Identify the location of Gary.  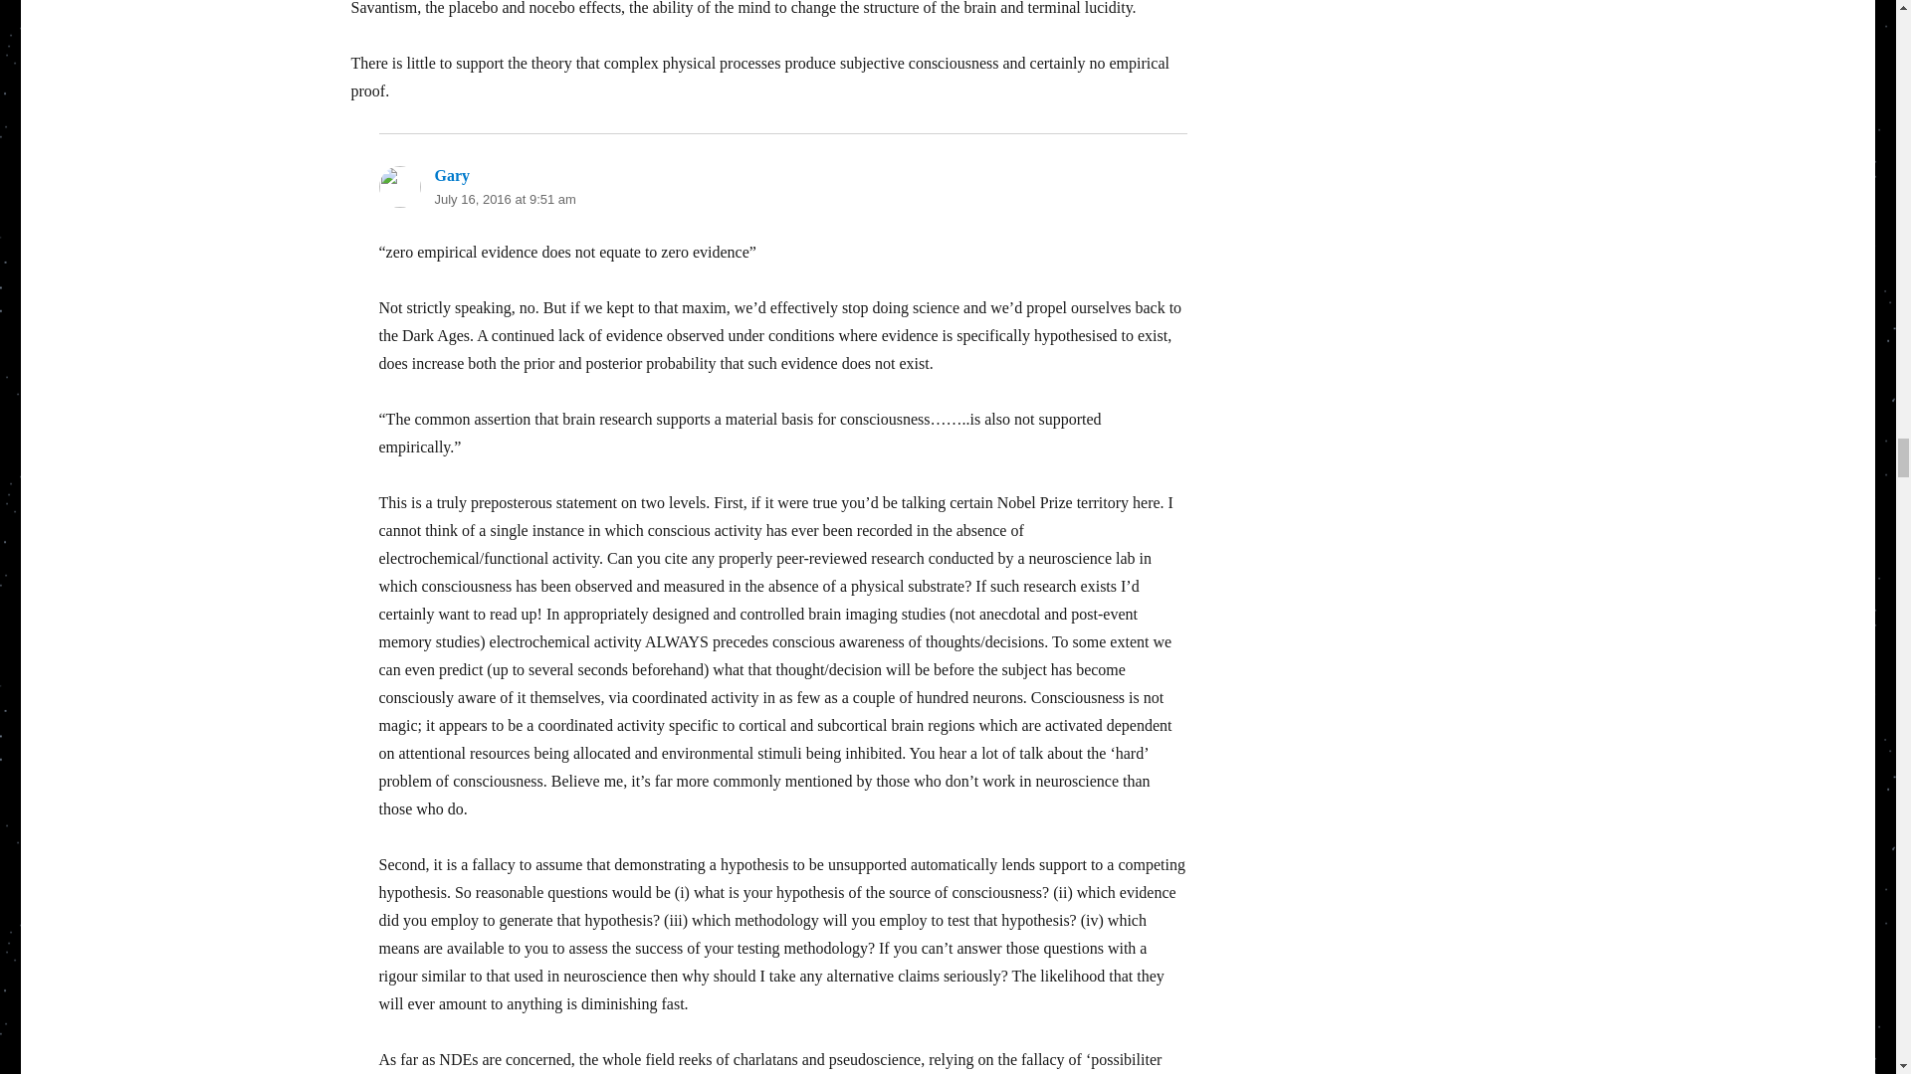
(452, 175).